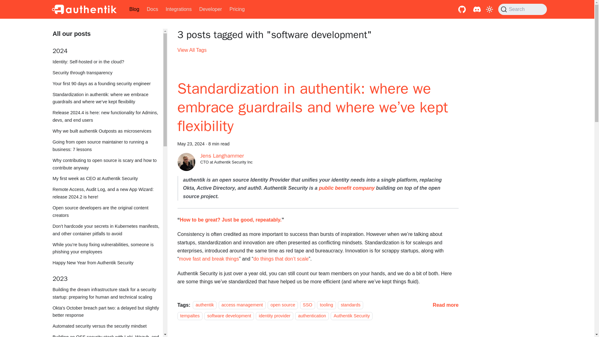  I want to click on Happy New Year from Authentik Security, so click(107, 263).